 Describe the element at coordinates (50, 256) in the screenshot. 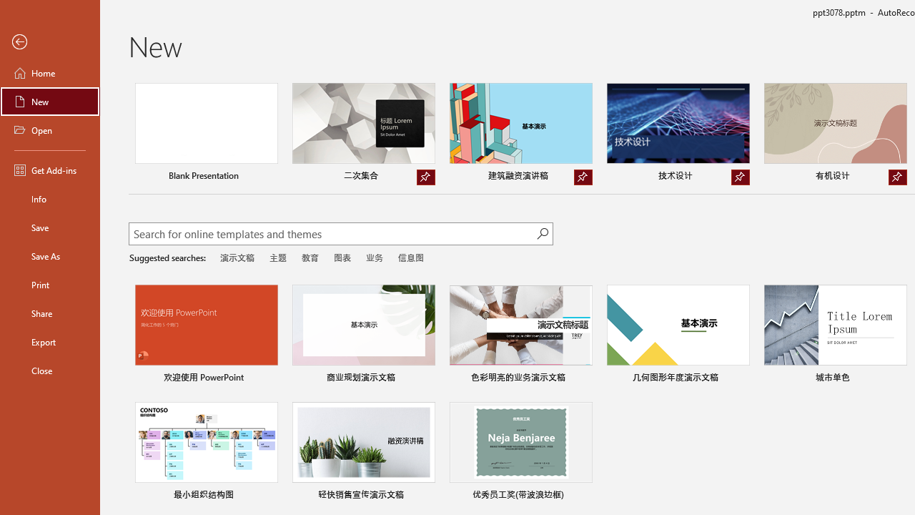

I see `Save As` at that location.